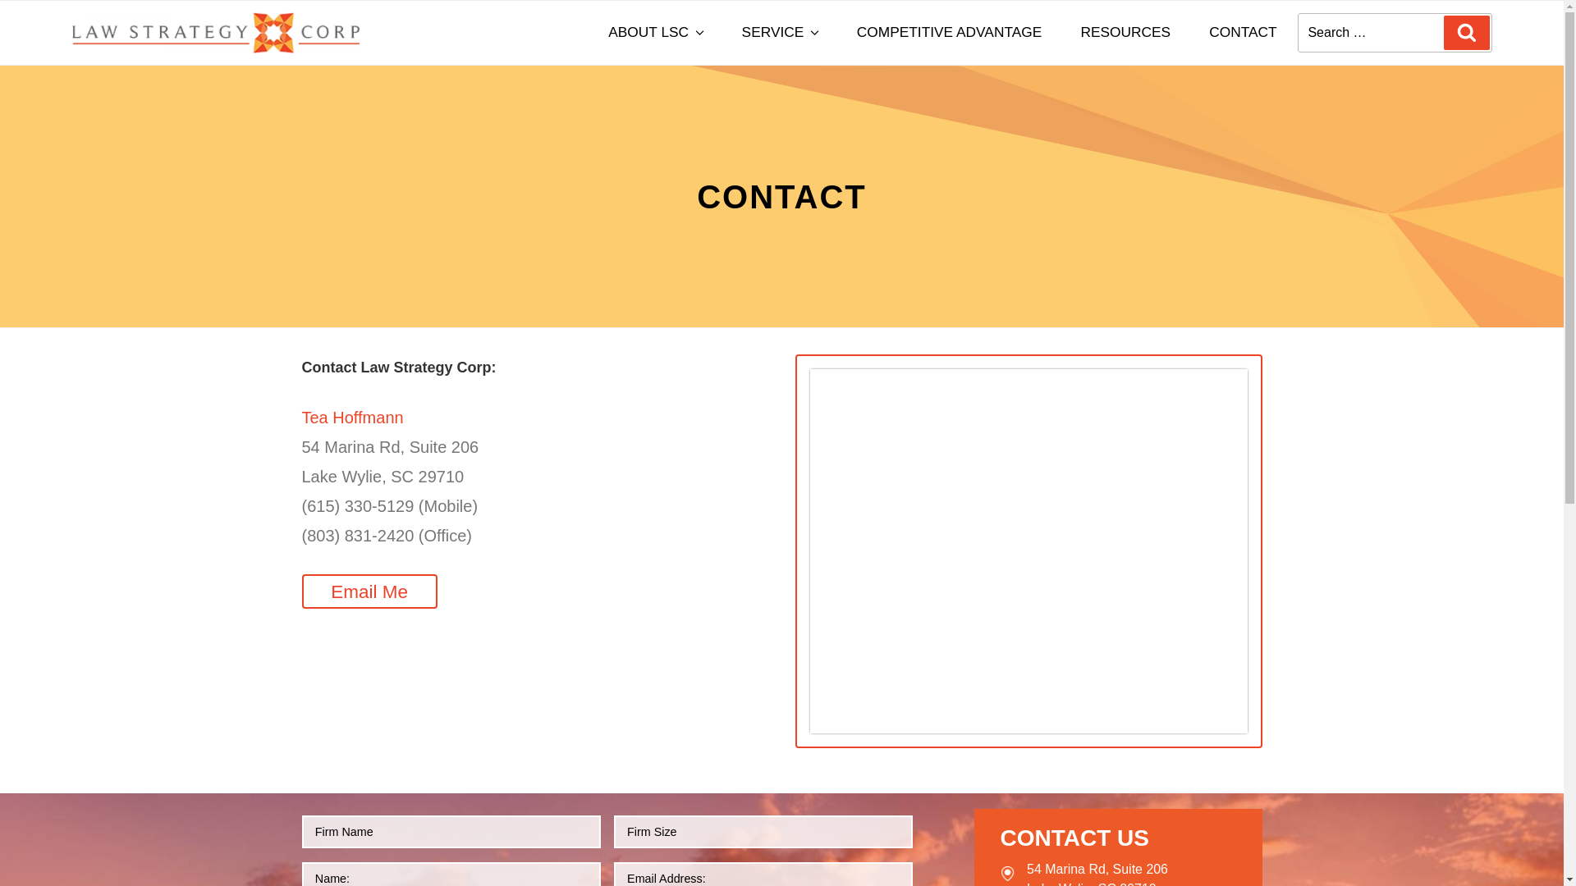  Describe the element at coordinates (1243, 33) in the screenshot. I see `CONTACT` at that location.